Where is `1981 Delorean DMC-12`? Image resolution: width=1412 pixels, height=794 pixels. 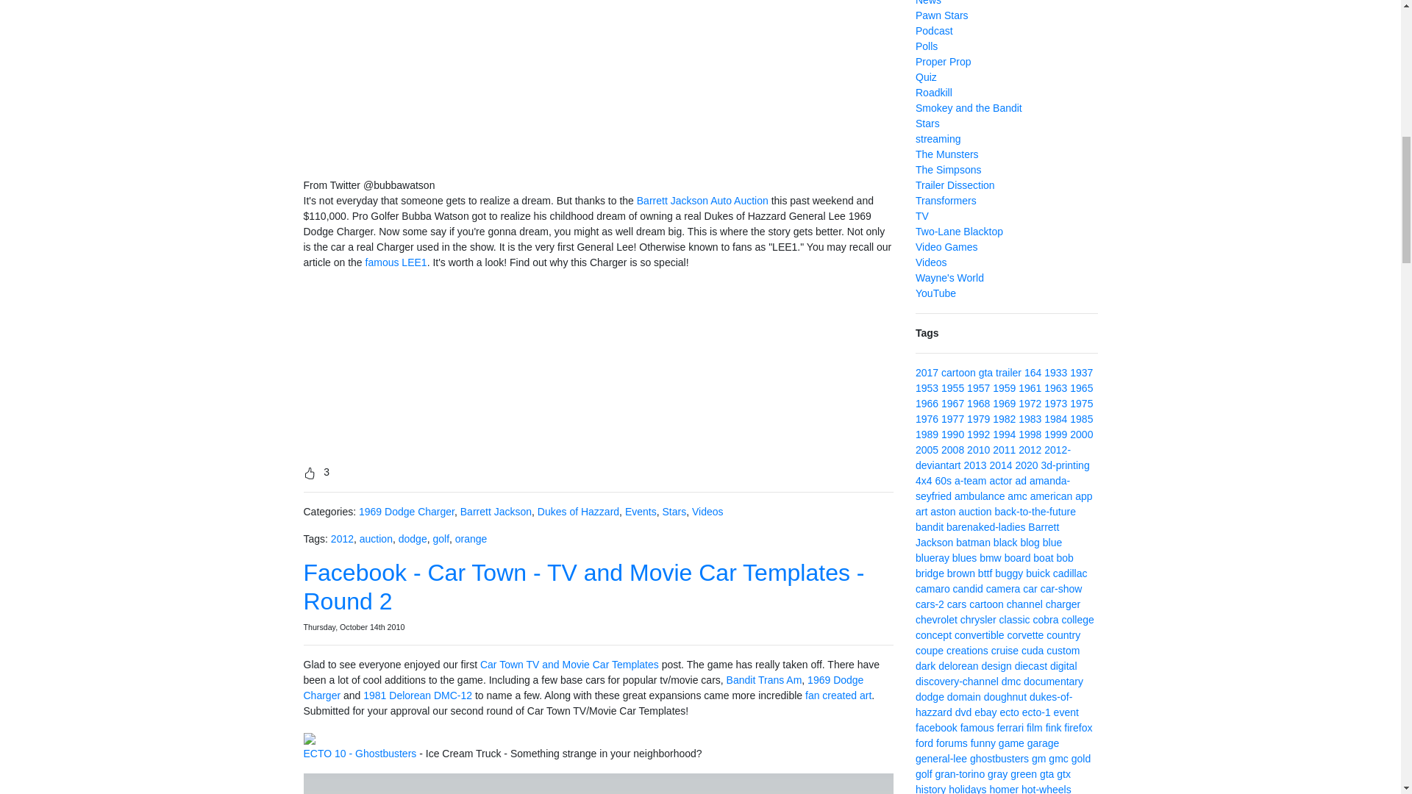 1981 Delorean DMC-12 is located at coordinates (417, 695).